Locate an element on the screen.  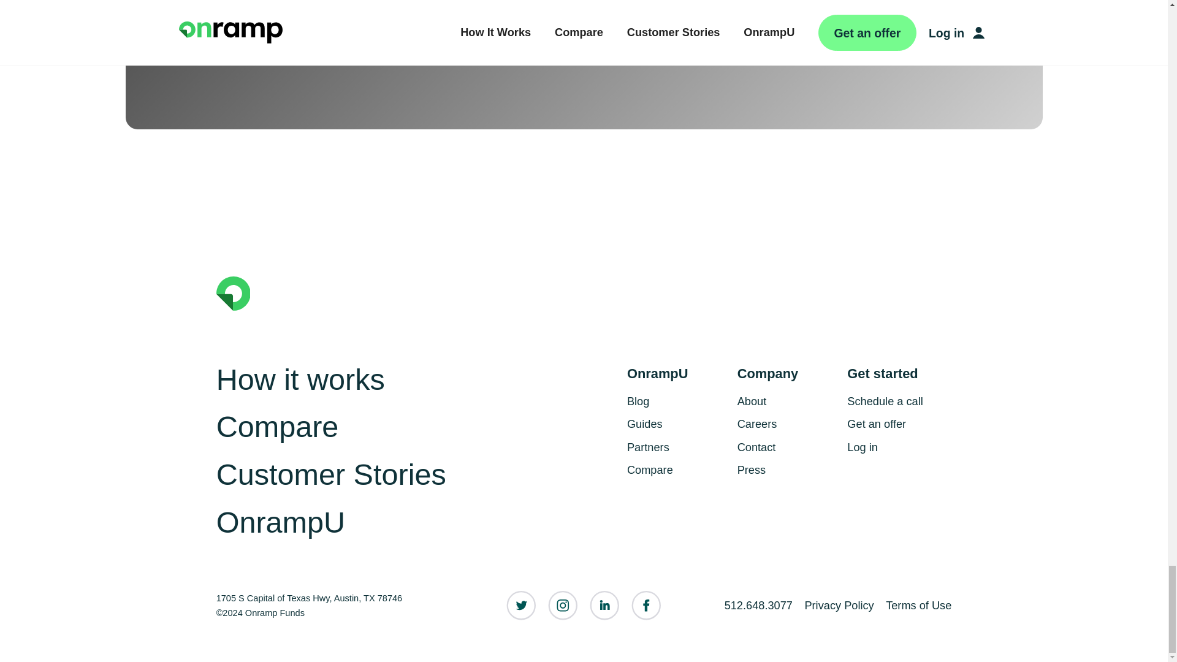
Blog is located at coordinates (679, 401).